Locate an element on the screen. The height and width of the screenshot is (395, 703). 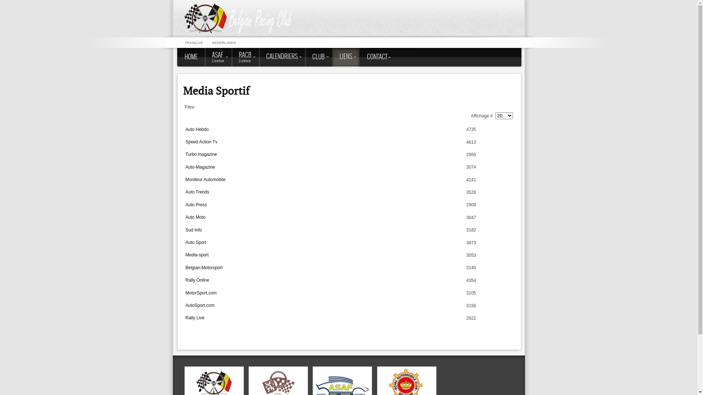
Auto Moto is located at coordinates (196, 217).